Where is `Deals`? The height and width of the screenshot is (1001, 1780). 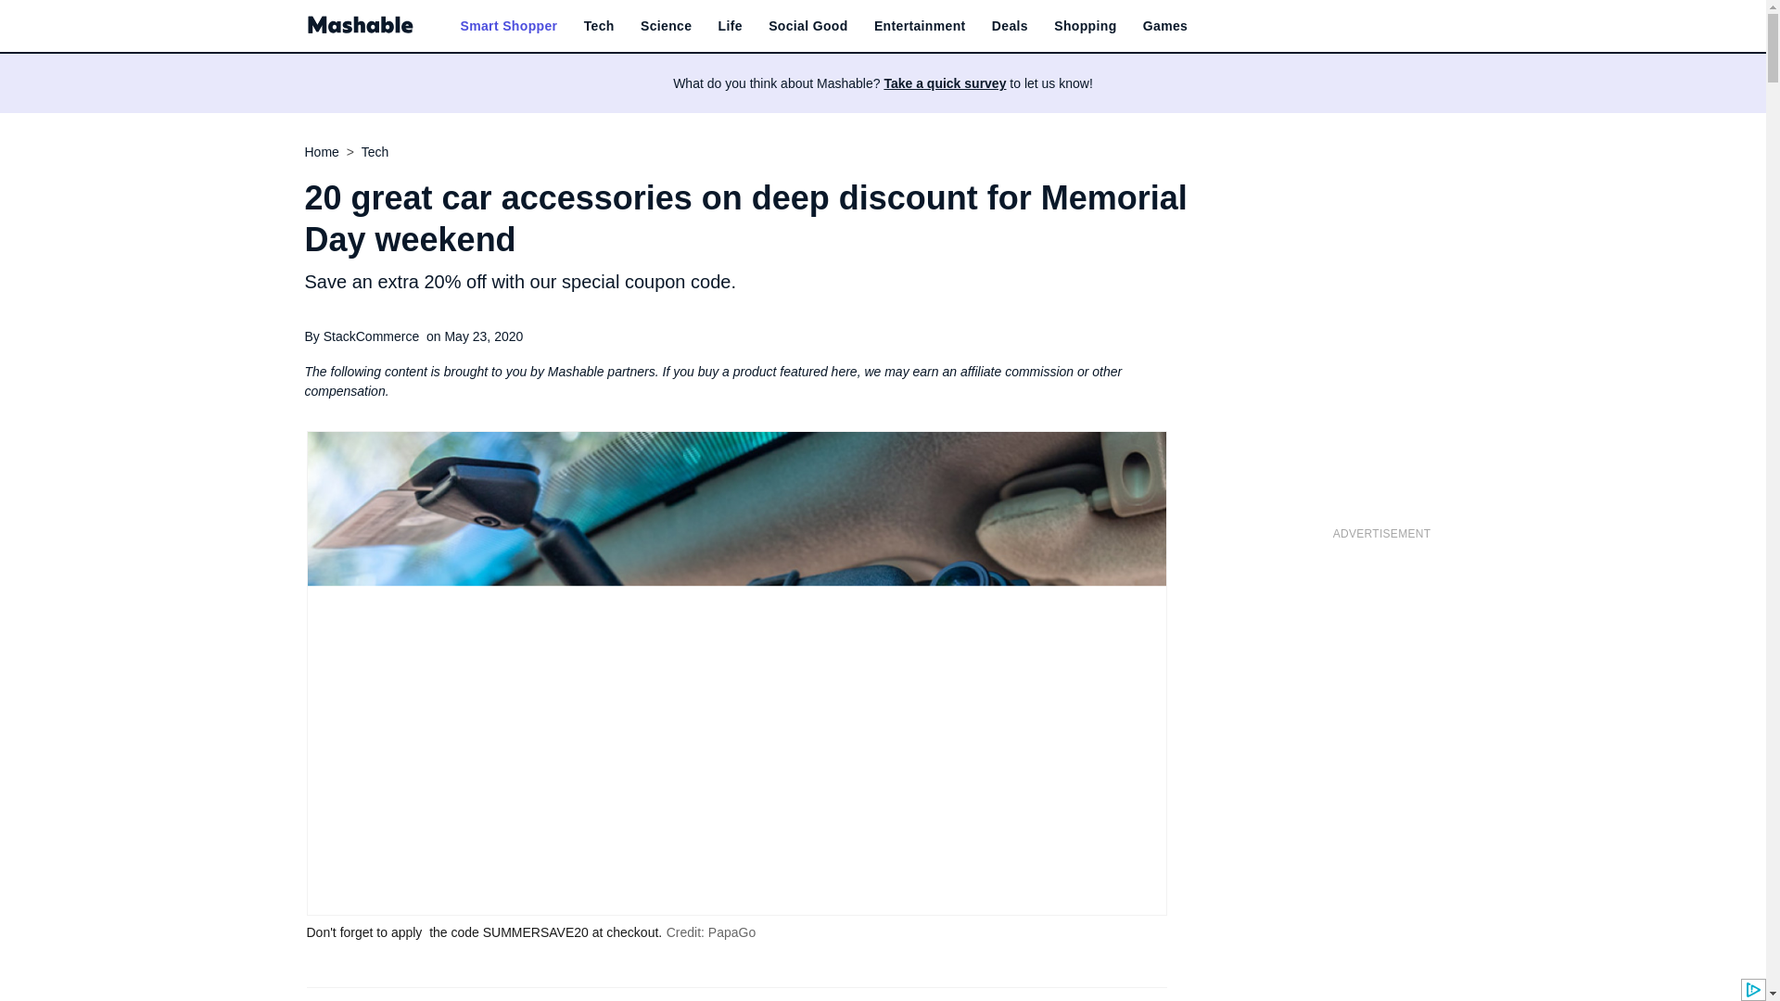
Deals is located at coordinates (1010, 26).